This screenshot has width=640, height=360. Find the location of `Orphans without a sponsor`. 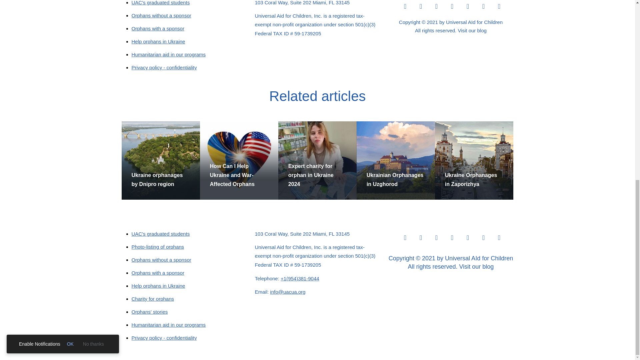

Orphans without a sponsor is located at coordinates (161, 15).